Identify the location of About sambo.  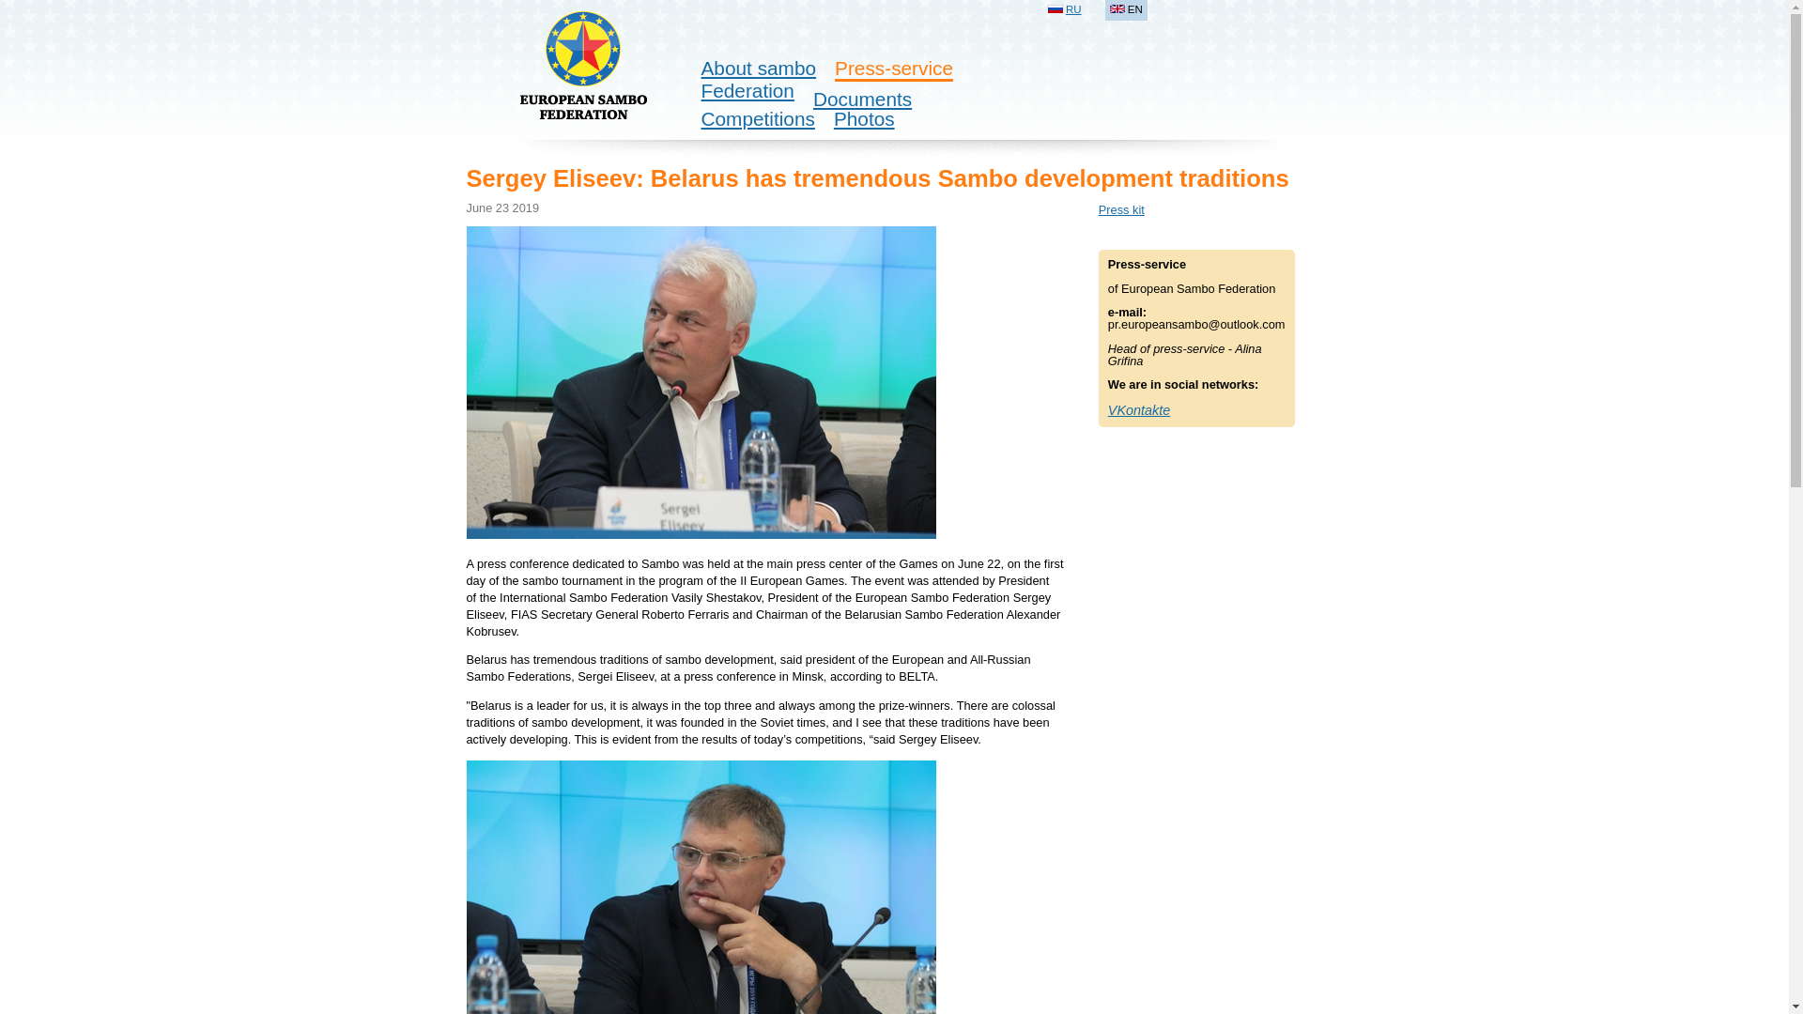
(759, 68).